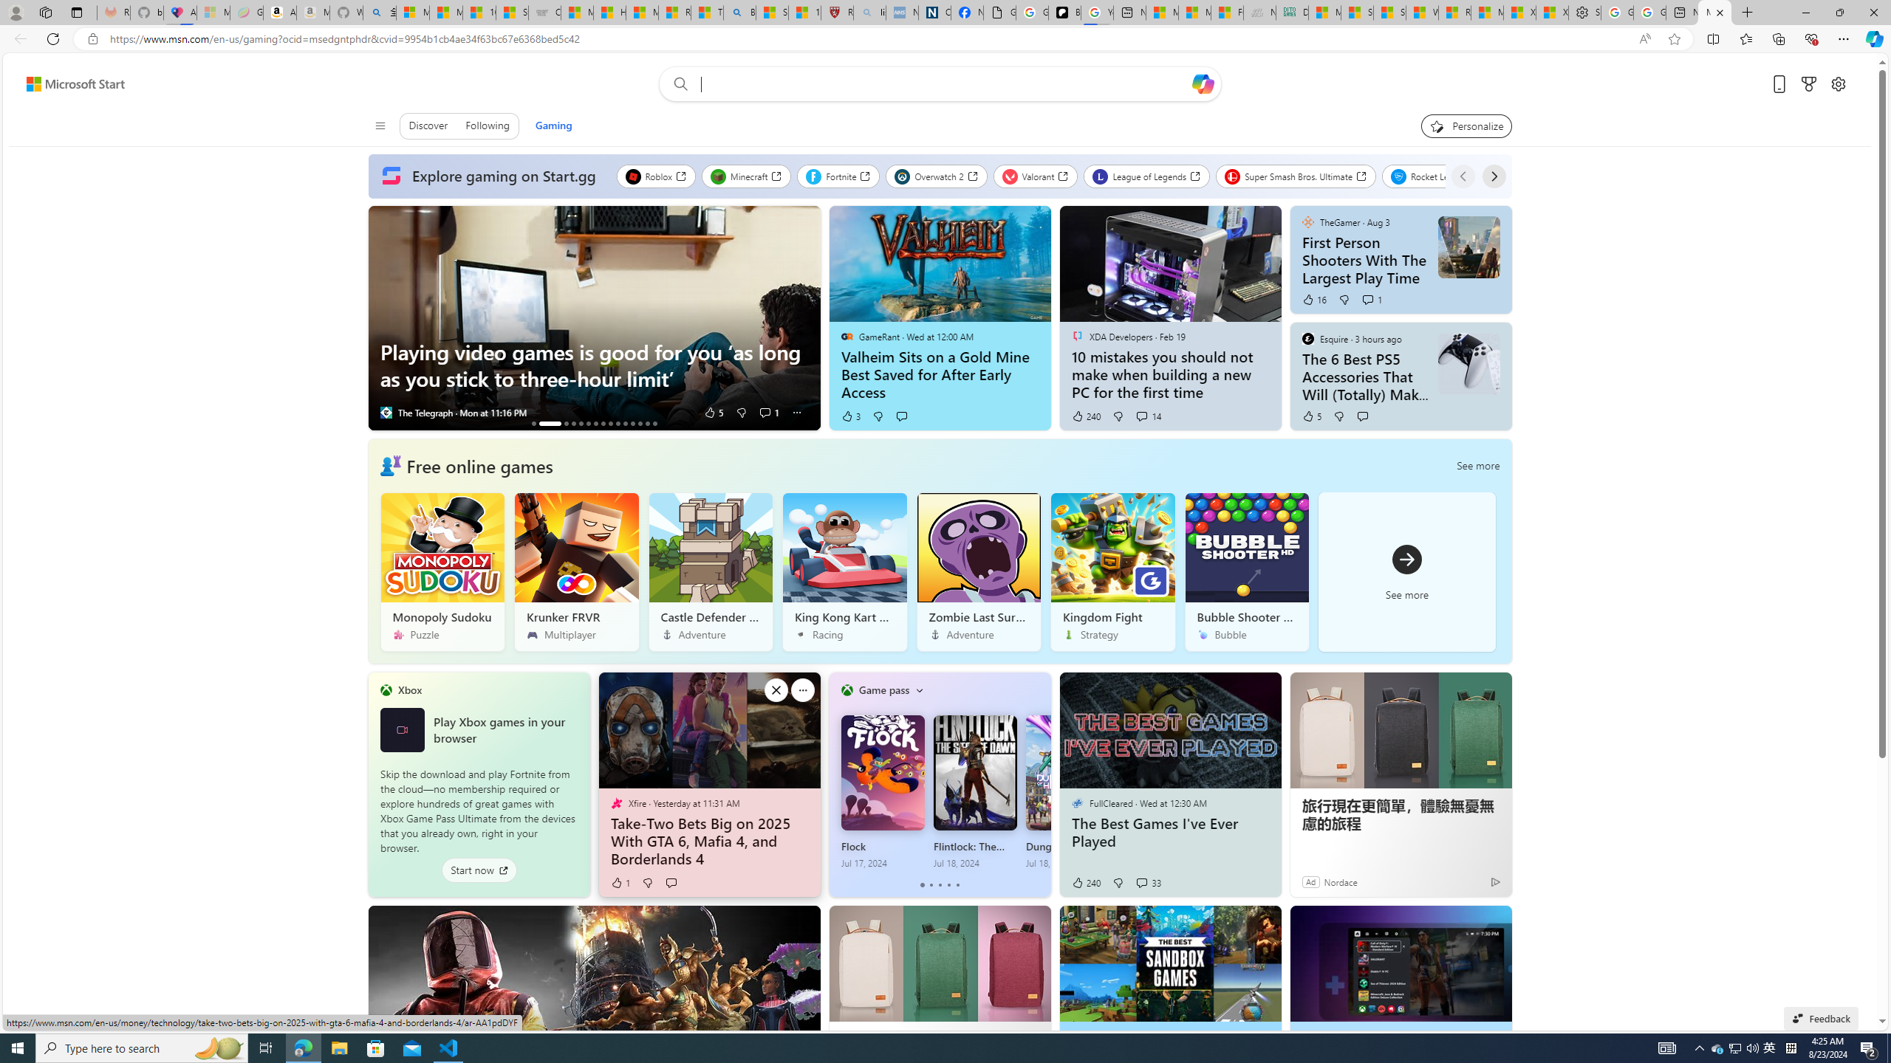 The image size is (1891, 1063). Describe the element at coordinates (1227, 13) in the screenshot. I see `FOX News - MSN` at that location.